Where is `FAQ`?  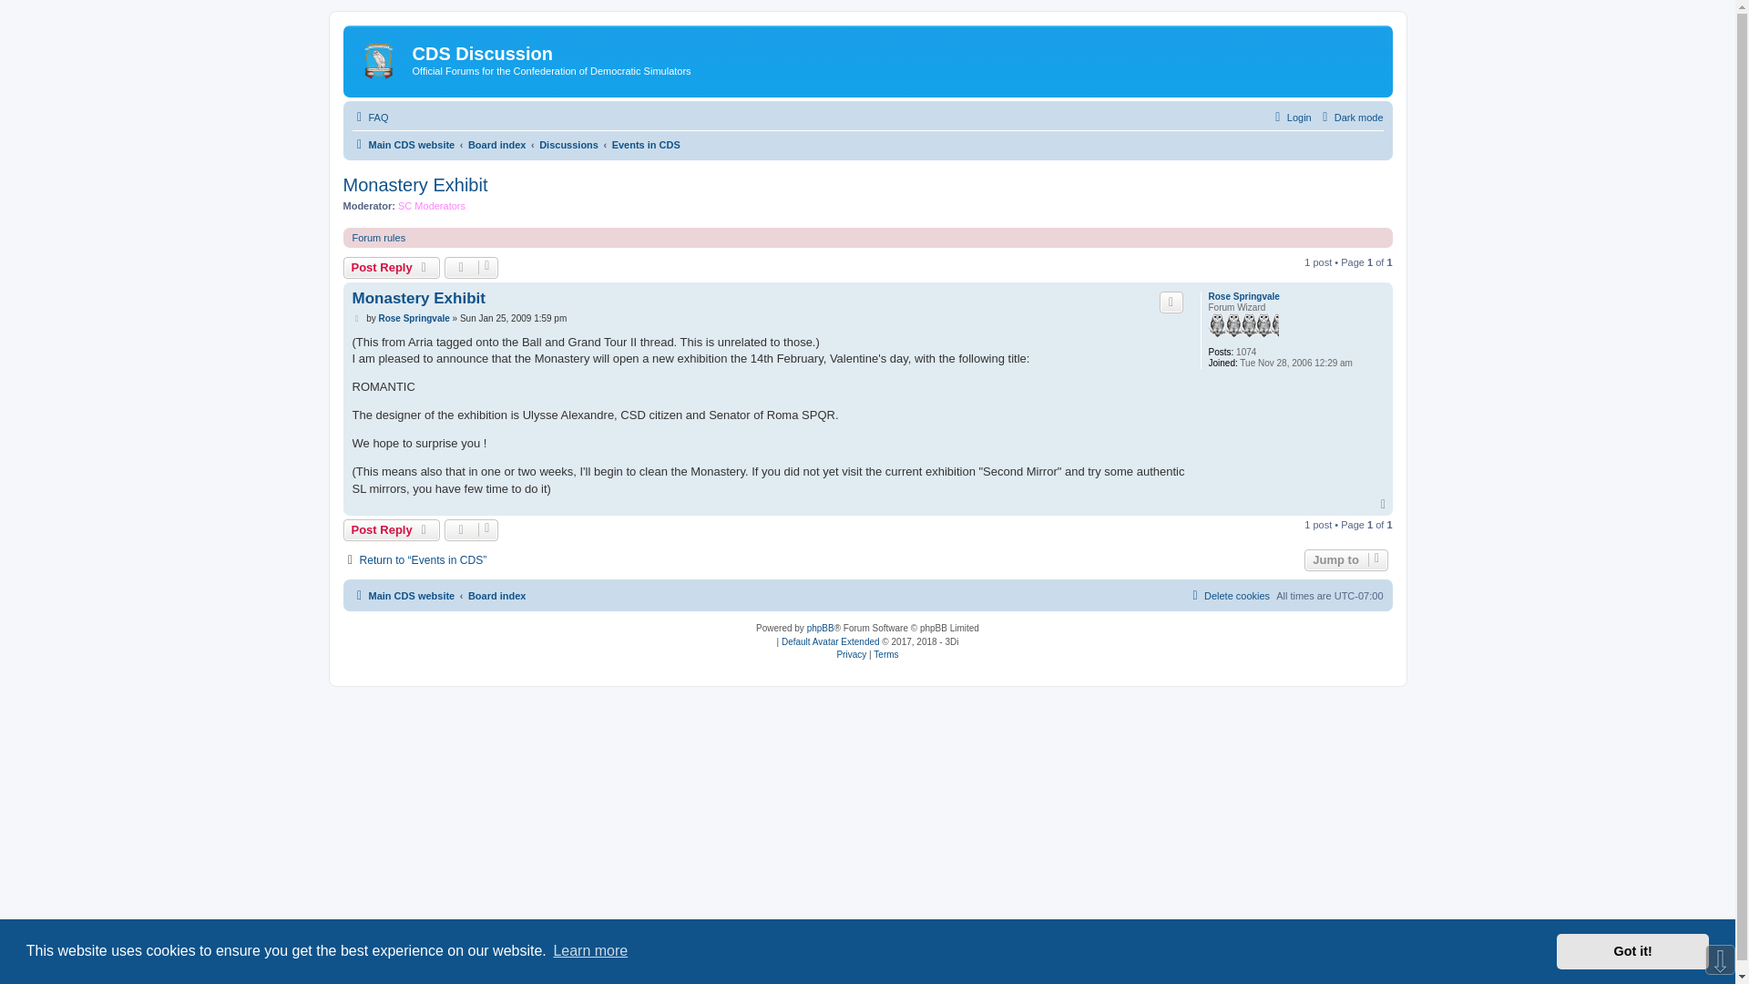
FAQ is located at coordinates (370, 117).